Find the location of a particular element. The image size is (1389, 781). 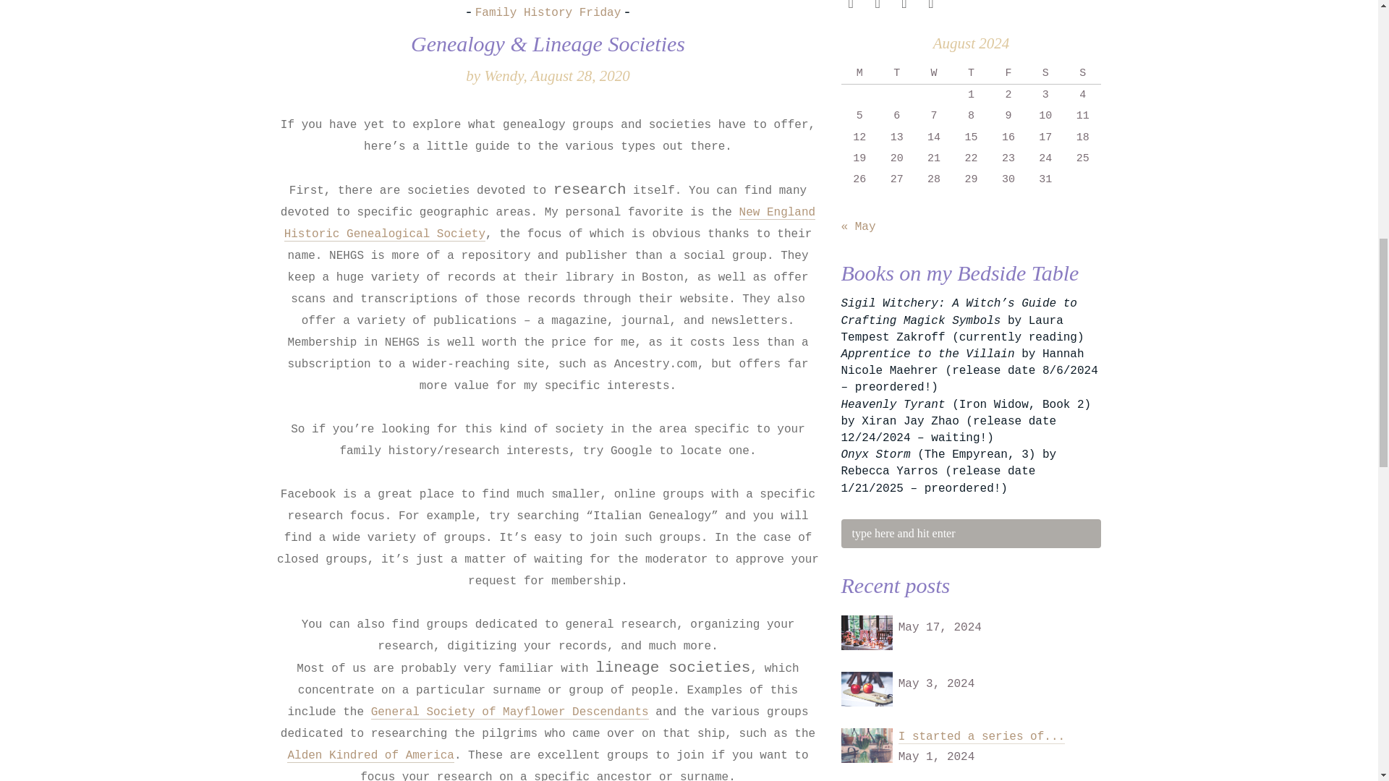

Tuesday is located at coordinates (896, 74).